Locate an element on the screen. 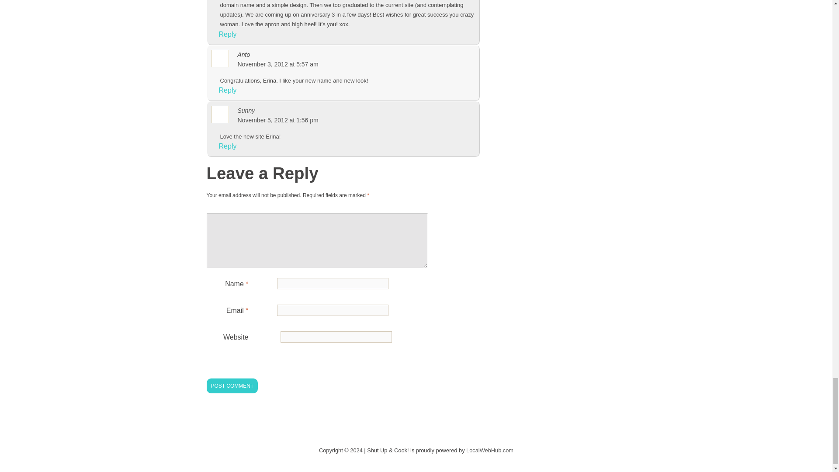 This screenshot has width=839, height=472. Post Comment is located at coordinates (232, 385).